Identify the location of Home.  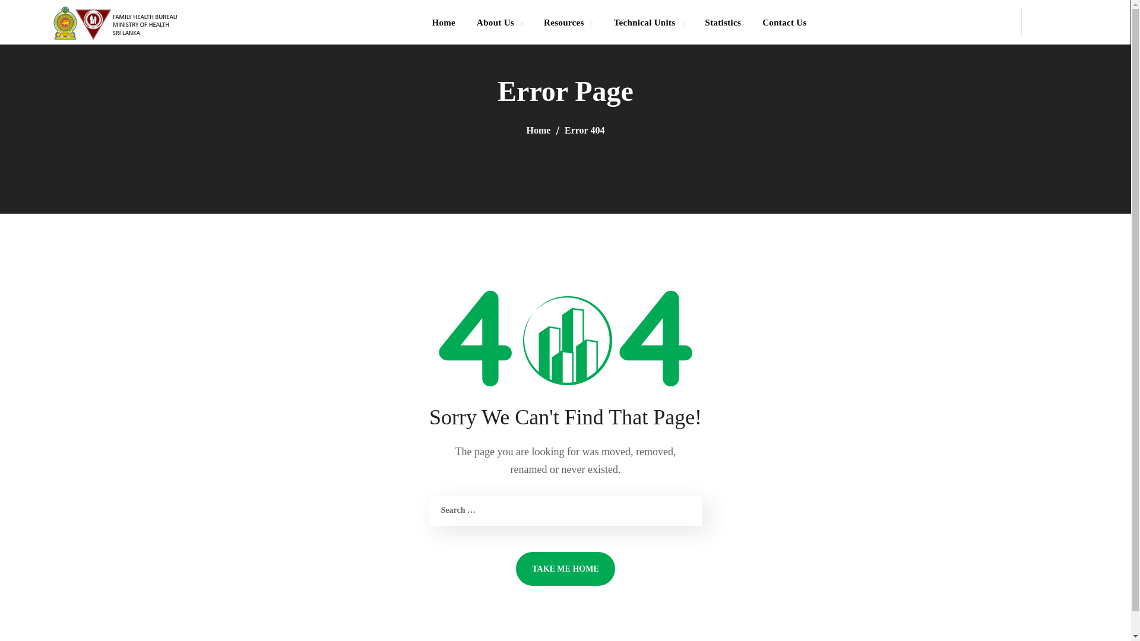
(443, 22).